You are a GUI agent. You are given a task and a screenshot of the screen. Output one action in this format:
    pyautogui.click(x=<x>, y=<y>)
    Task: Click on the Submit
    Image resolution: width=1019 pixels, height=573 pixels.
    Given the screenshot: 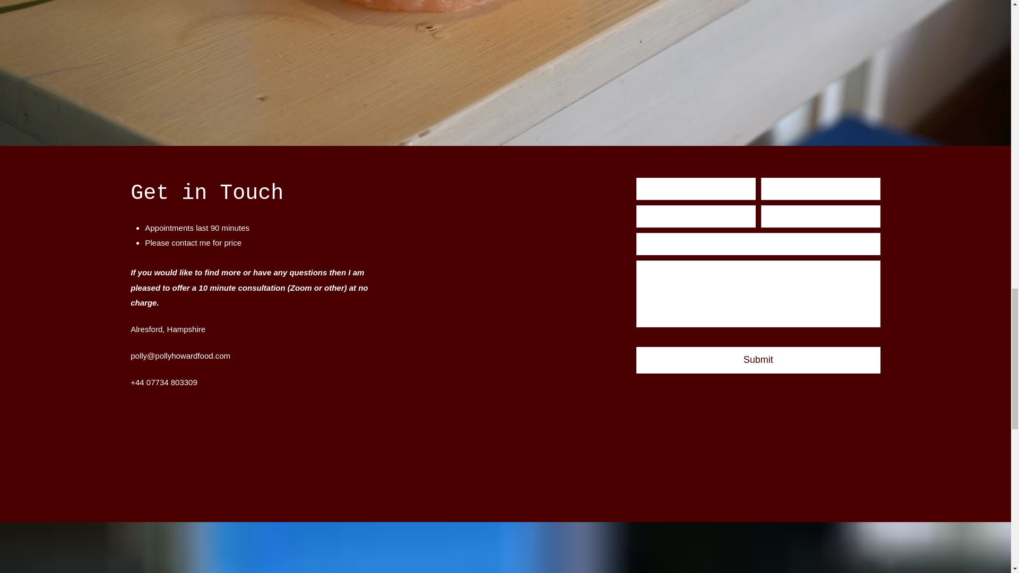 What is the action you would take?
    pyautogui.click(x=758, y=360)
    